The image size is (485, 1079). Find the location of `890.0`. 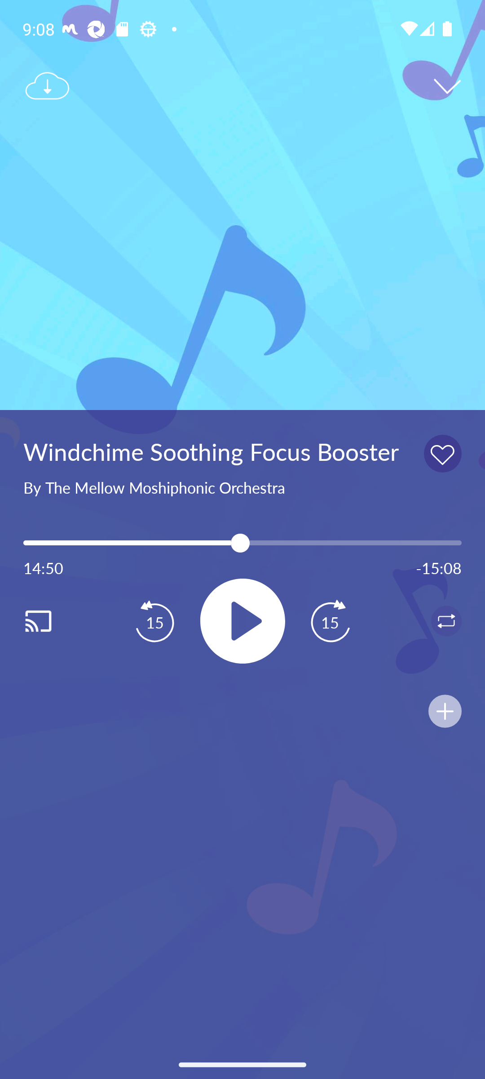

890.0 is located at coordinates (242, 543).